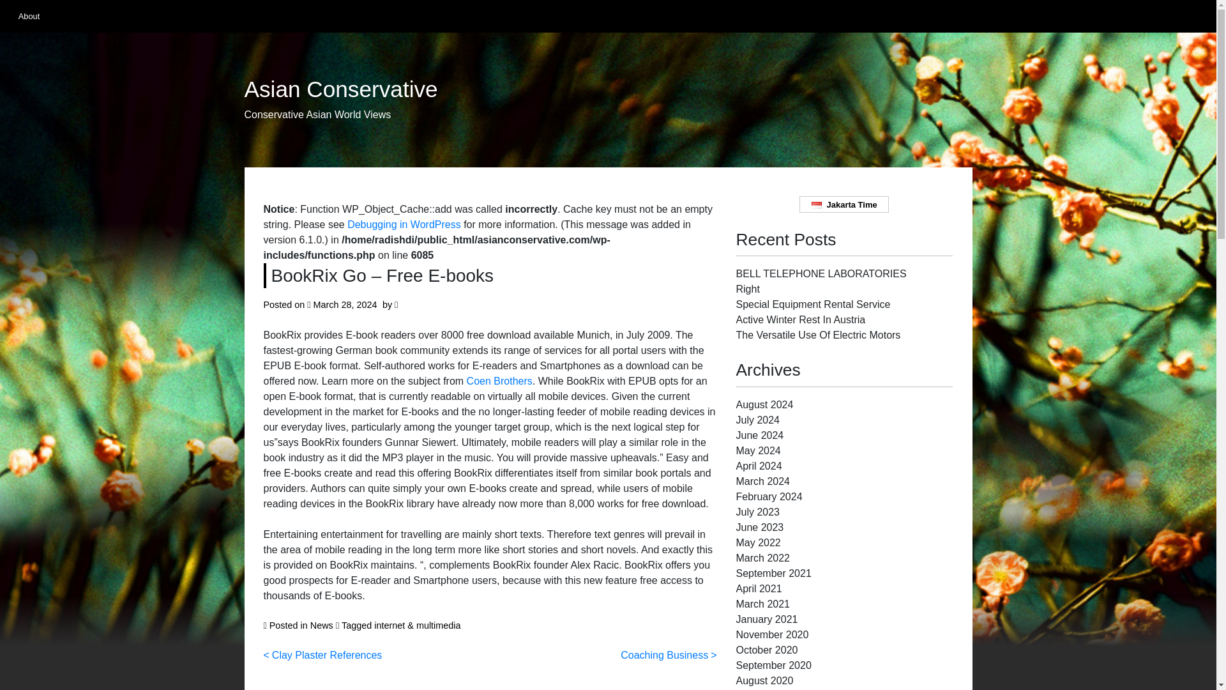  Describe the element at coordinates (762, 482) in the screenshot. I see `March 2024` at that location.